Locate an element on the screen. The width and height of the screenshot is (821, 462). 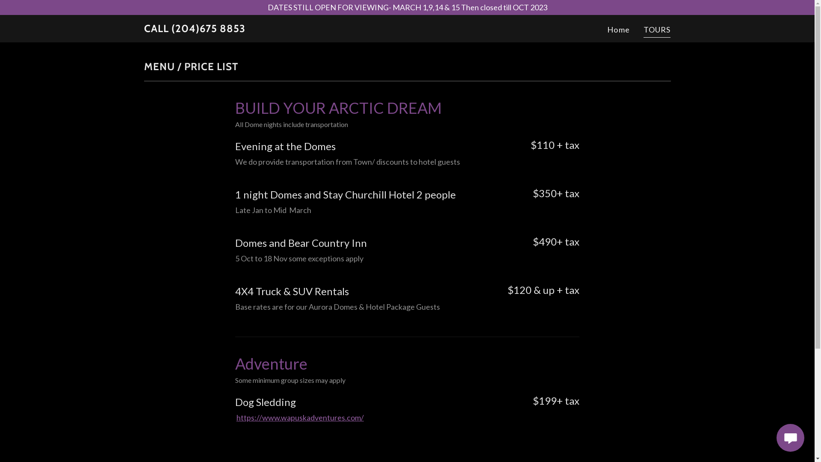
https://www.wapuskadventures.com/ is located at coordinates (300, 418).